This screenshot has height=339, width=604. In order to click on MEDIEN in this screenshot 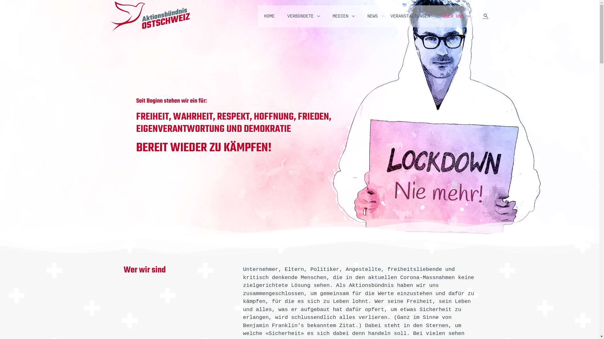, I will do `click(344, 16)`.